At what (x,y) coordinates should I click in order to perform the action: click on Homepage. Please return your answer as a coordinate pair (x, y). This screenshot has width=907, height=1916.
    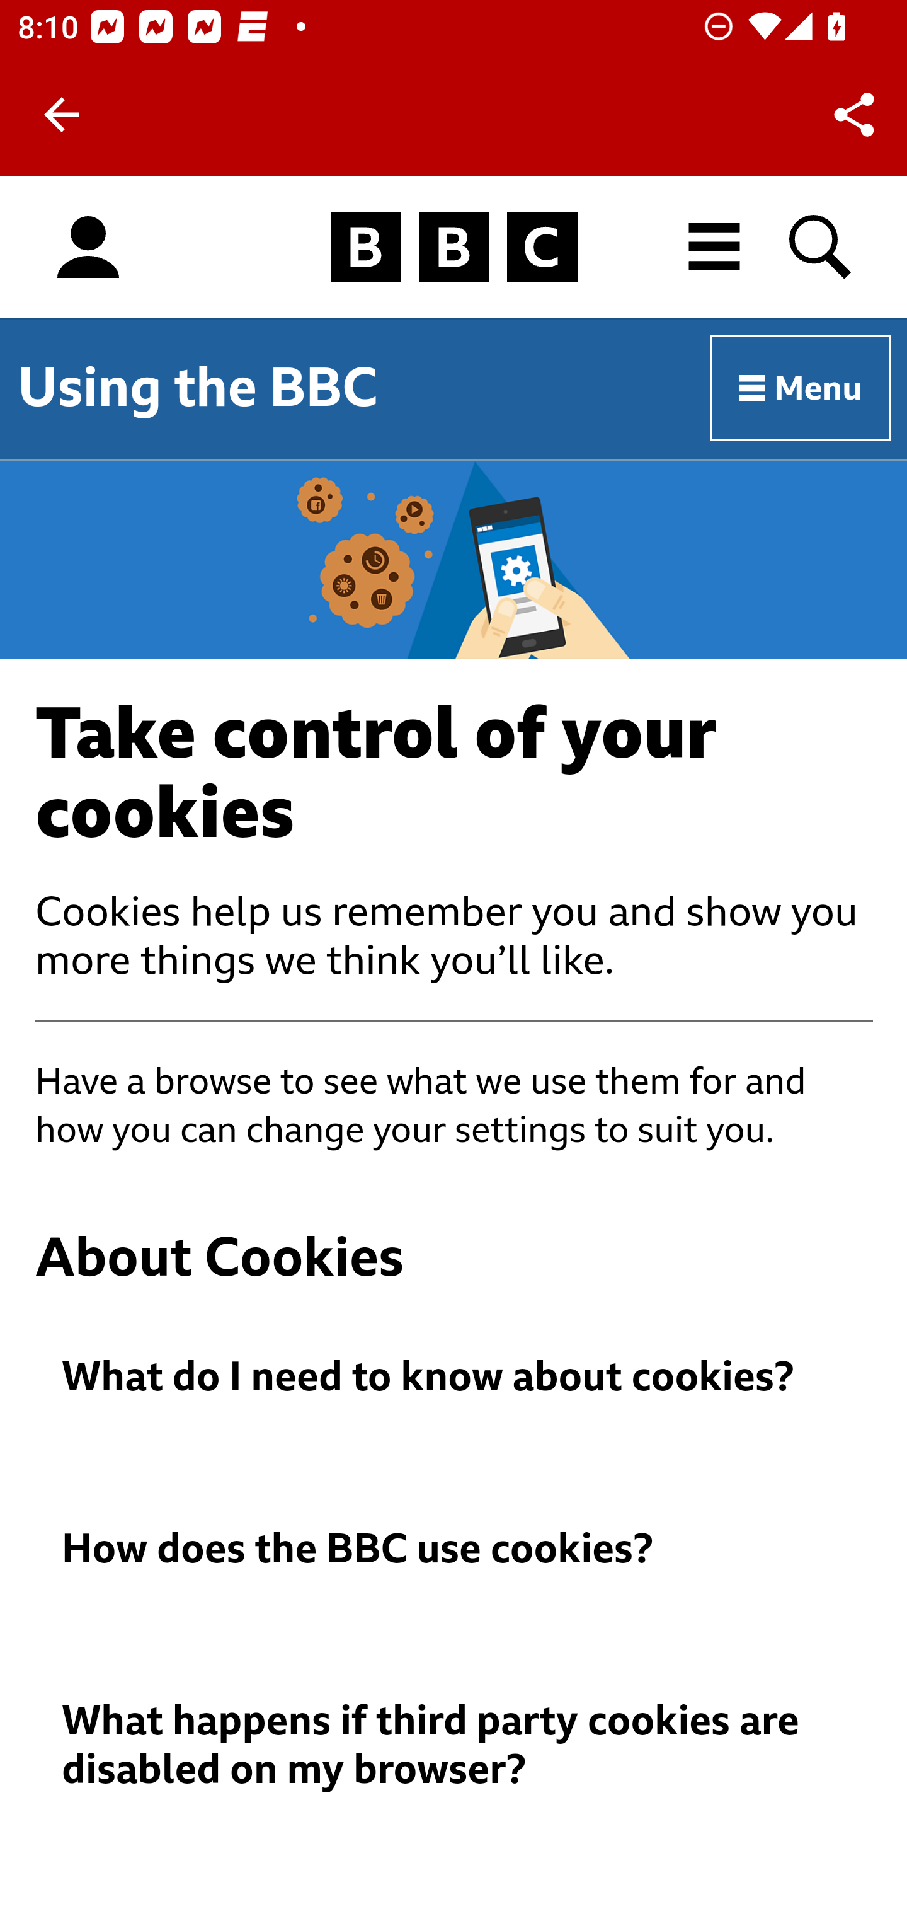
    Looking at the image, I should click on (453, 248).